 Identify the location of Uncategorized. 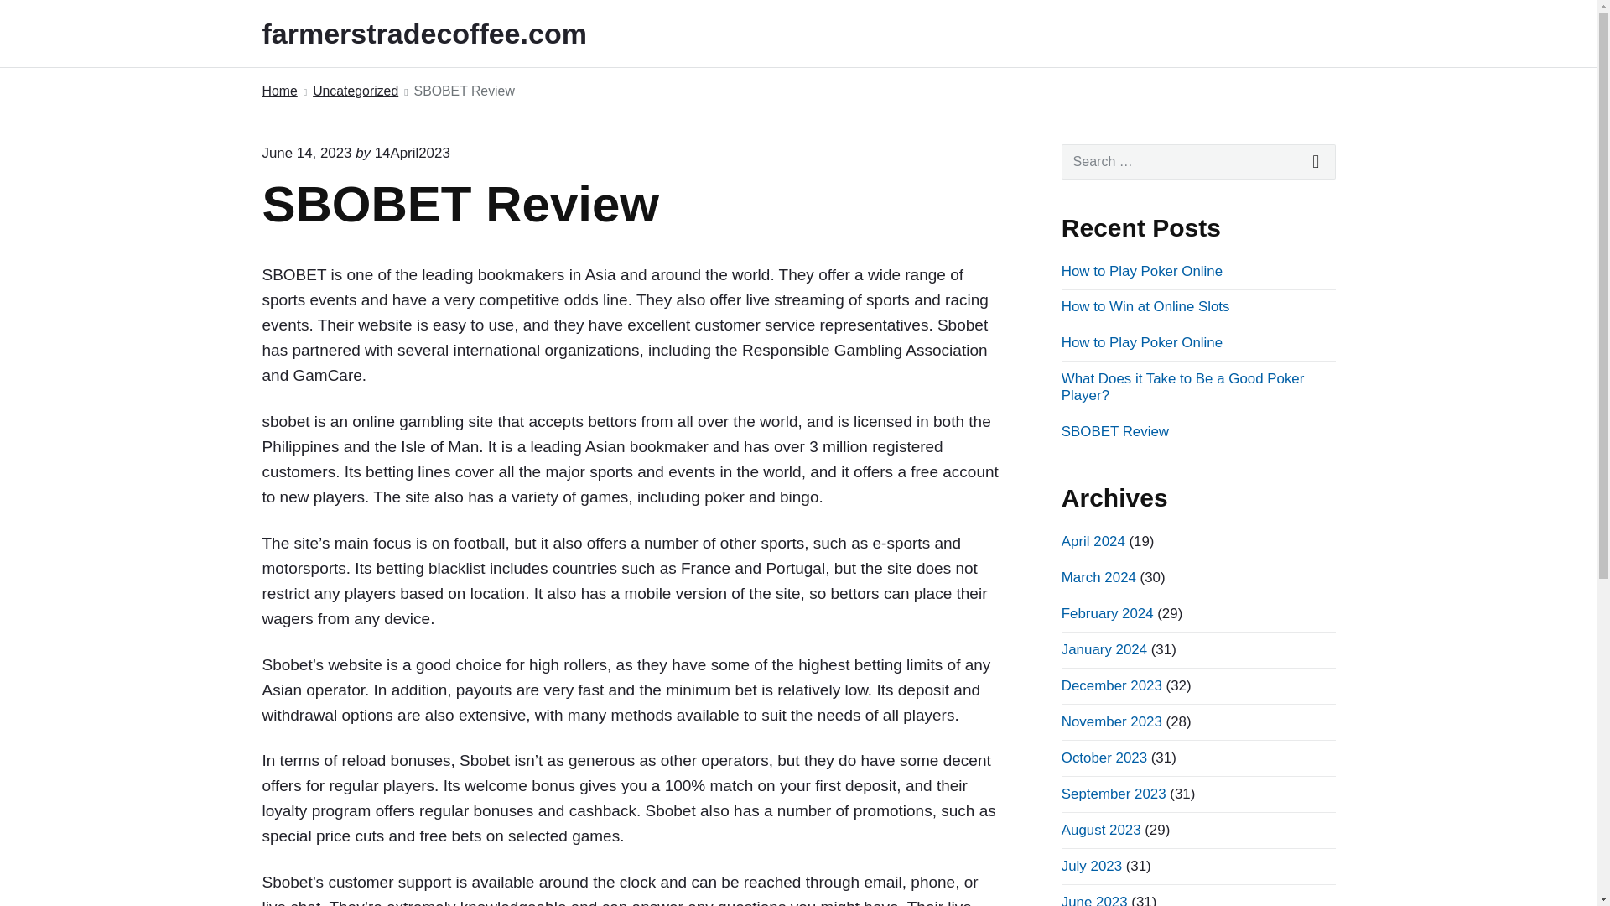
(355, 92).